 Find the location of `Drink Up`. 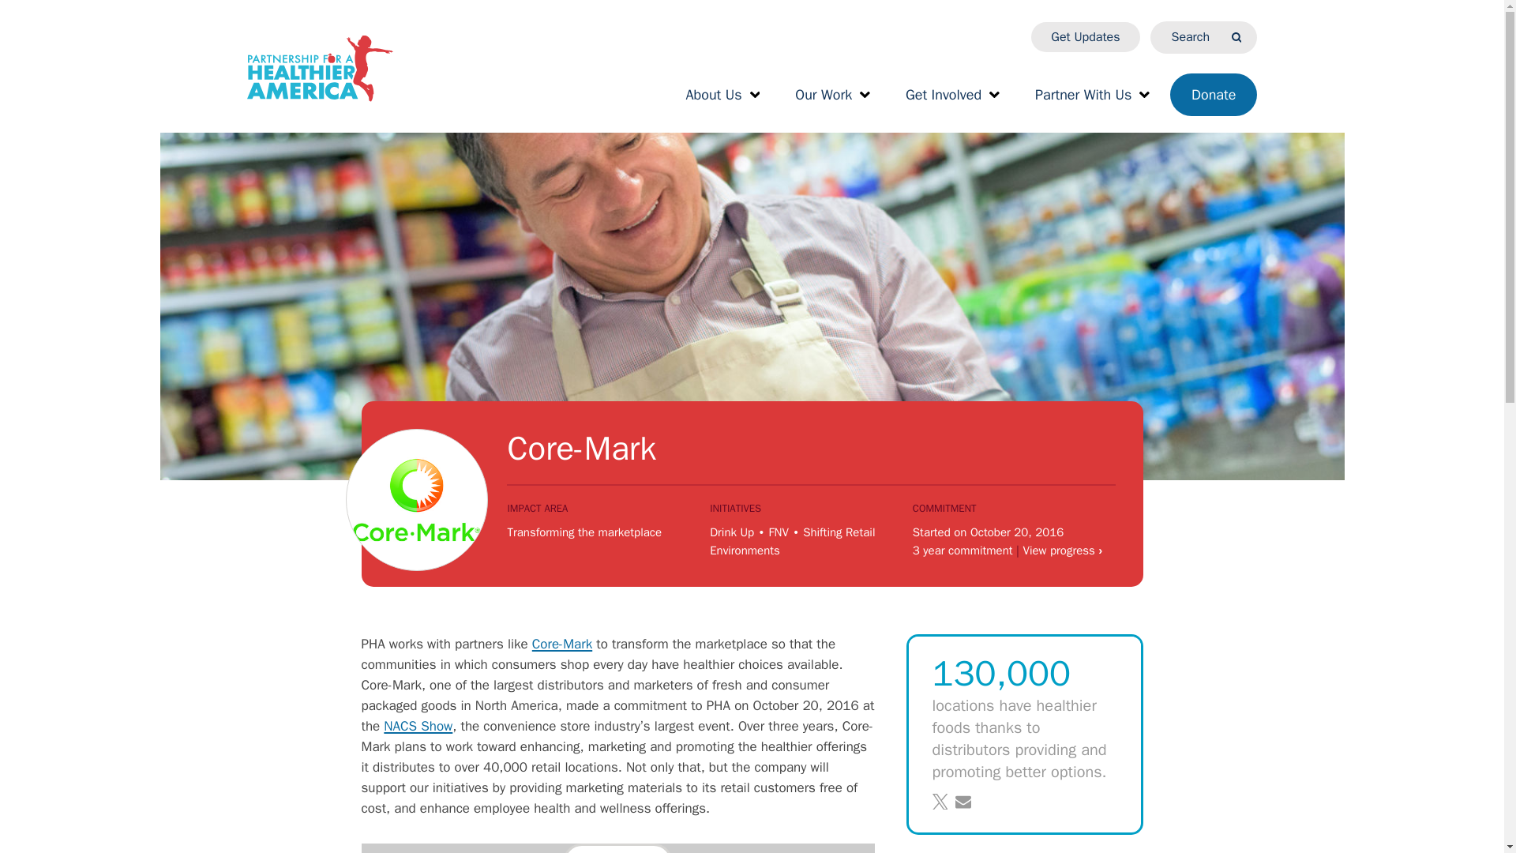

Drink Up is located at coordinates (731, 532).